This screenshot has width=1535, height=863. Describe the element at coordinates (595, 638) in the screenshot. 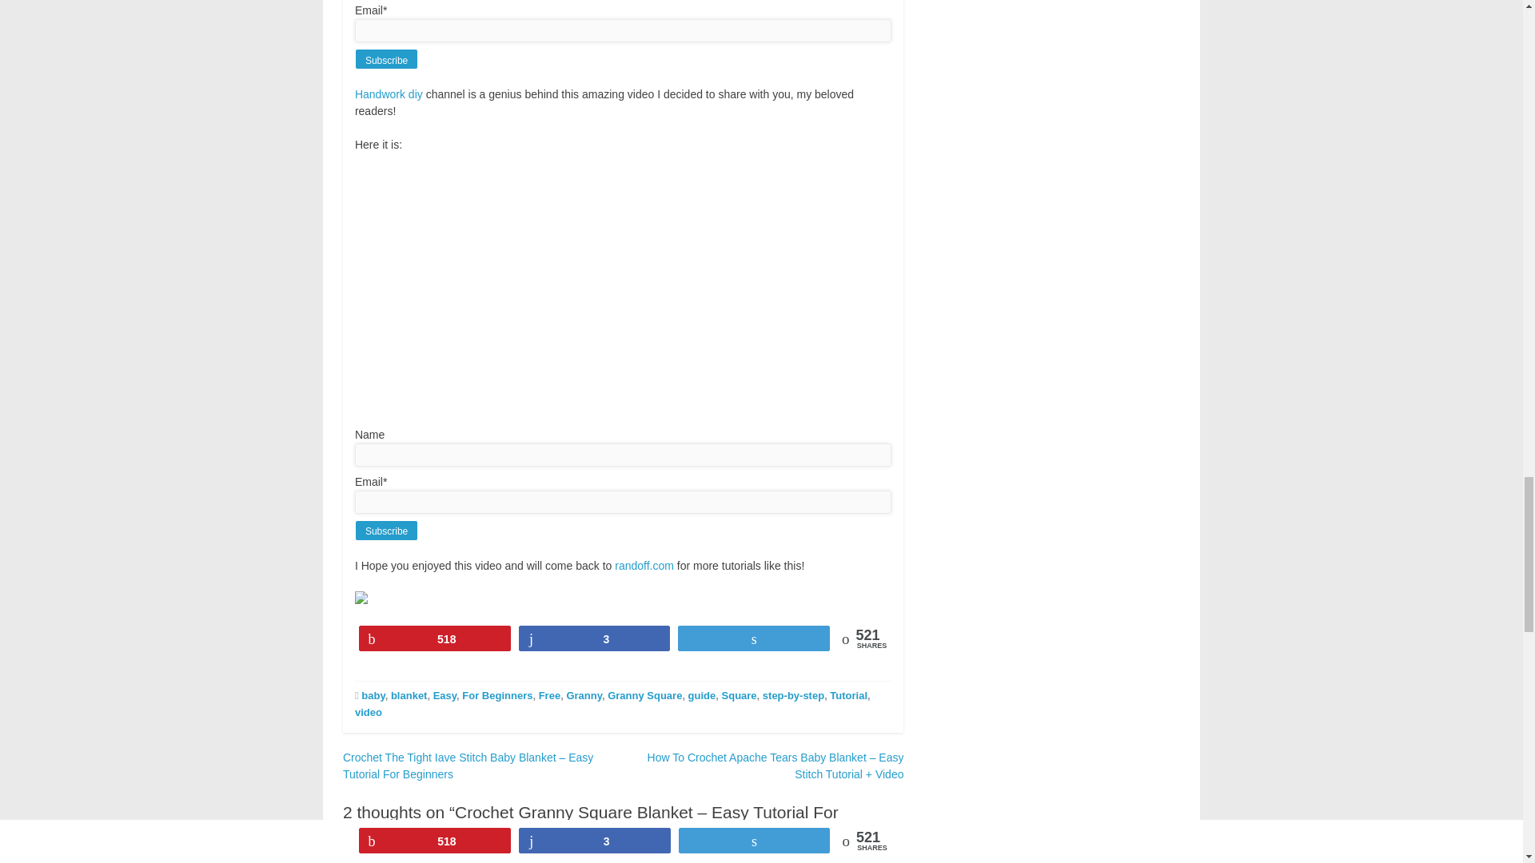

I see `3` at that location.